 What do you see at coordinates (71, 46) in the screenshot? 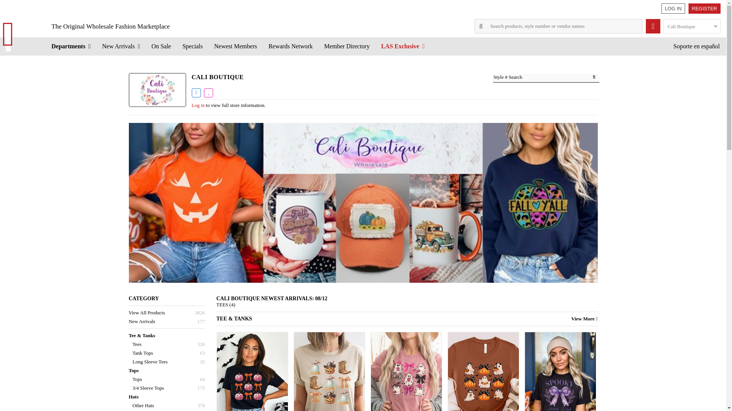
I see `Departments  ` at bounding box center [71, 46].